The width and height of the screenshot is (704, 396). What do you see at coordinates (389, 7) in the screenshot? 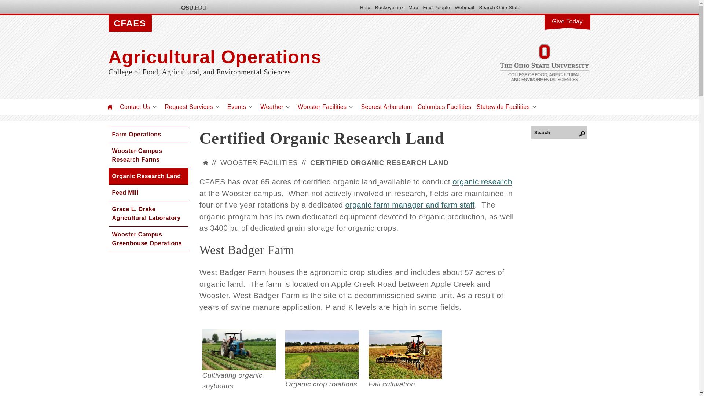
I see `BuckeyeLink` at bounding box center [389, 7].